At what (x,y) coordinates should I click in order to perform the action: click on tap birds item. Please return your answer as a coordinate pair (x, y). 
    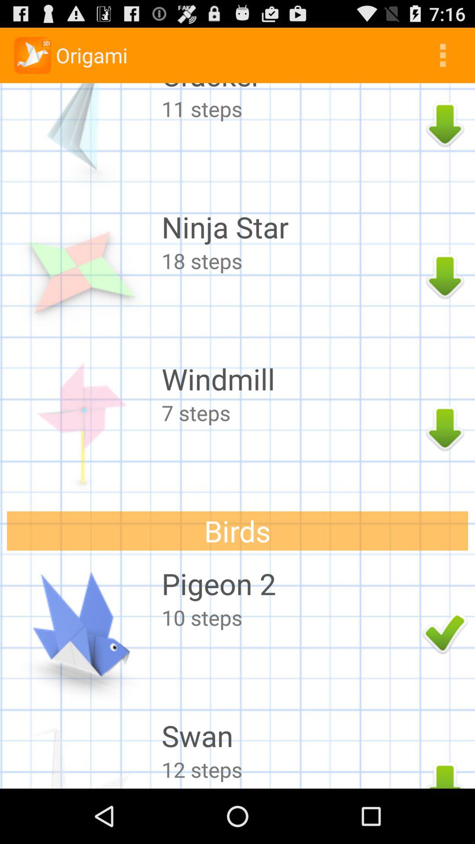
    Looking at the image, I should click on (237, 531).